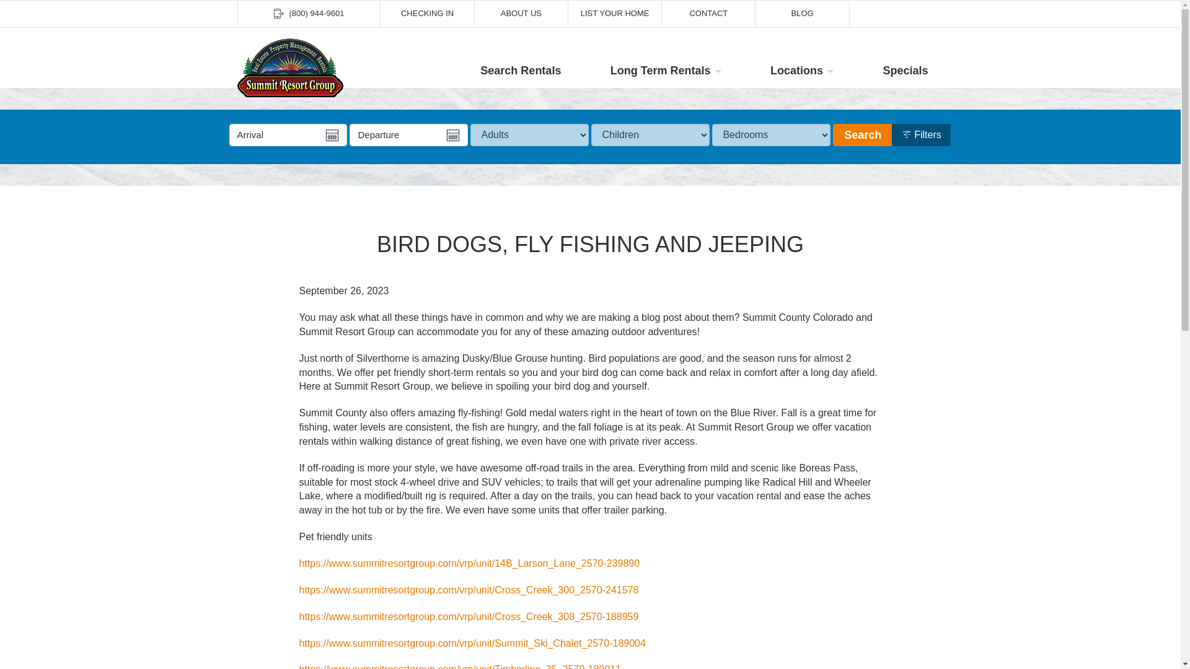  Describe the element at coordinates (666, 71) in the screenshot. I see `Long Term Rentals` at that location.